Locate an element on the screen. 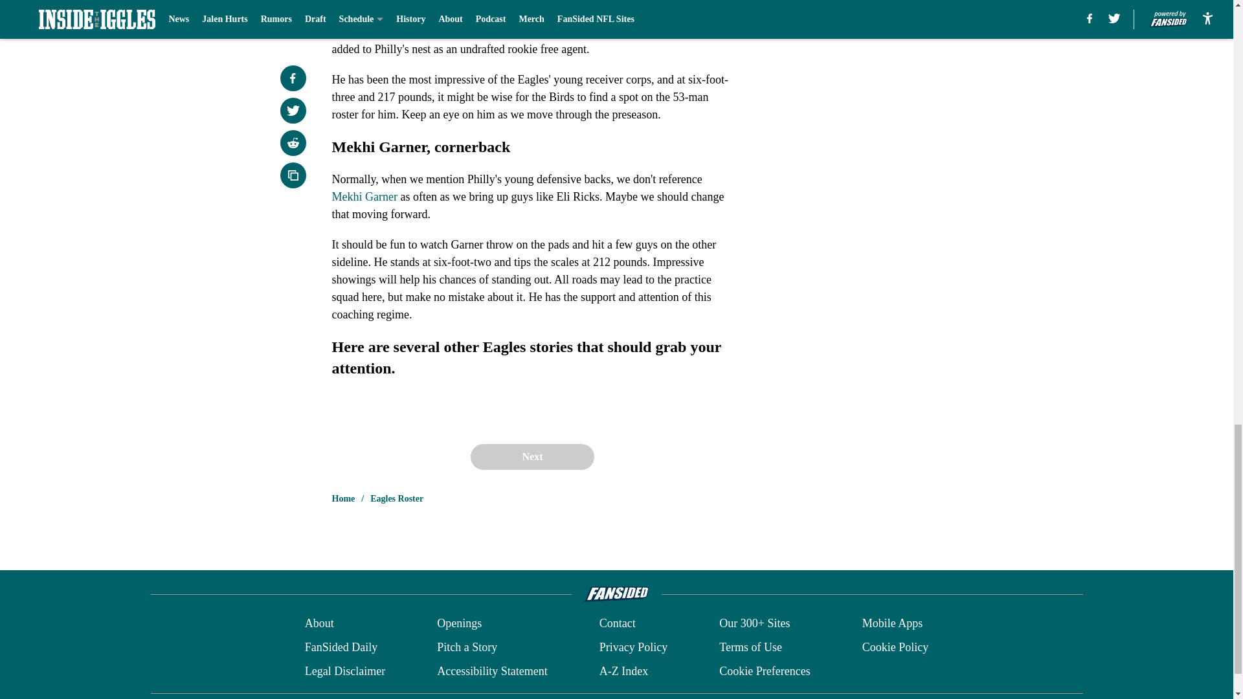 This screenshot has width=1243, height=699. Terms of Use is located at coordinates (750, 647).